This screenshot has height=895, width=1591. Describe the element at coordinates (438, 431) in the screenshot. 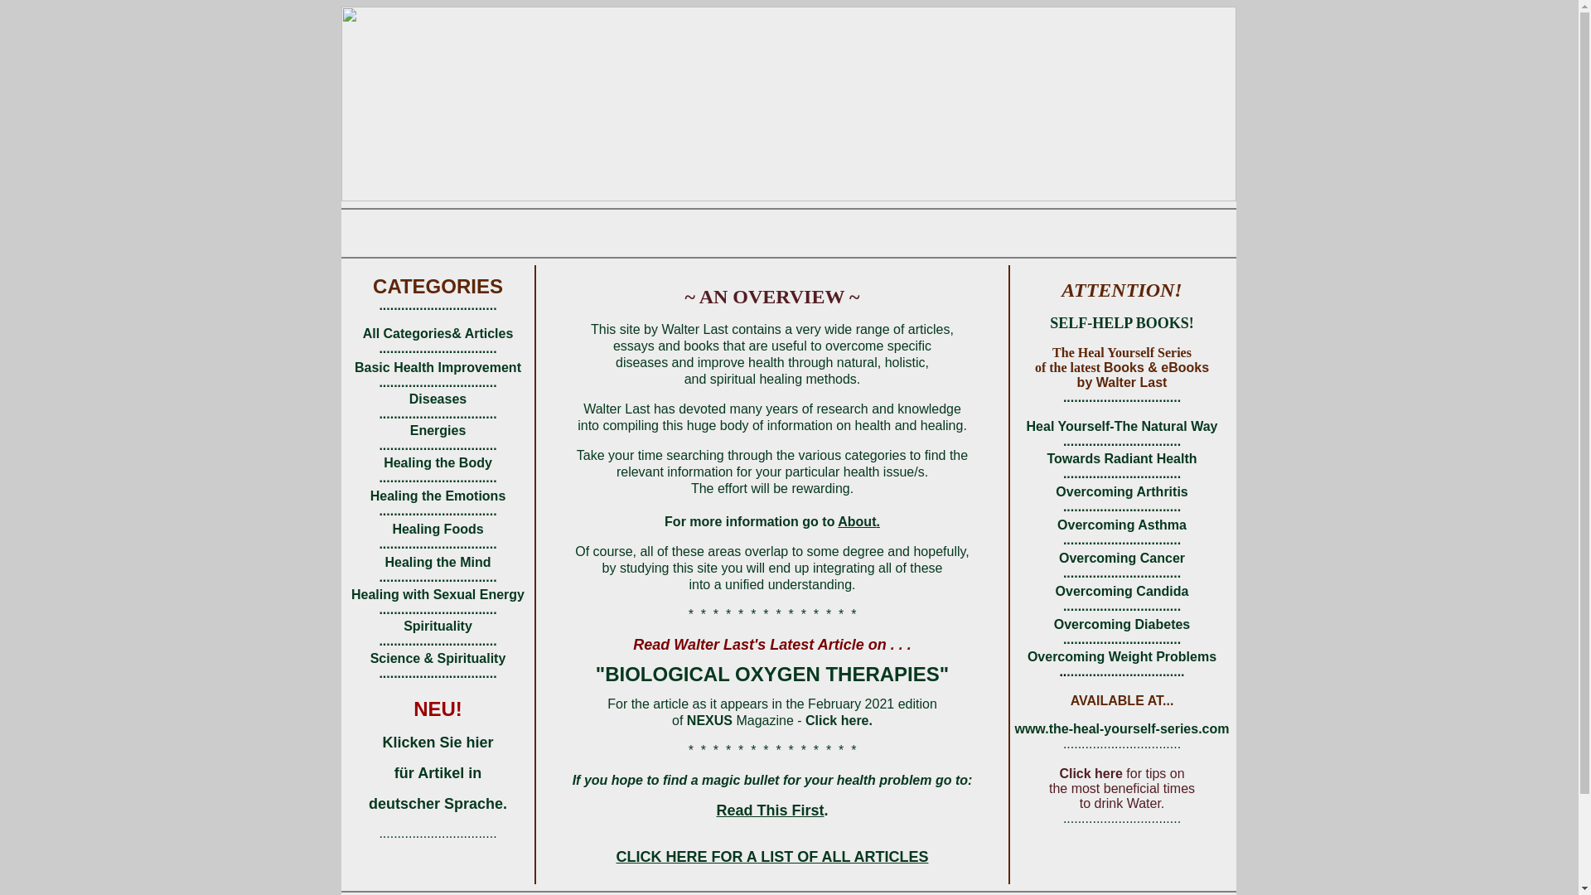

I see `Energies` at that location.